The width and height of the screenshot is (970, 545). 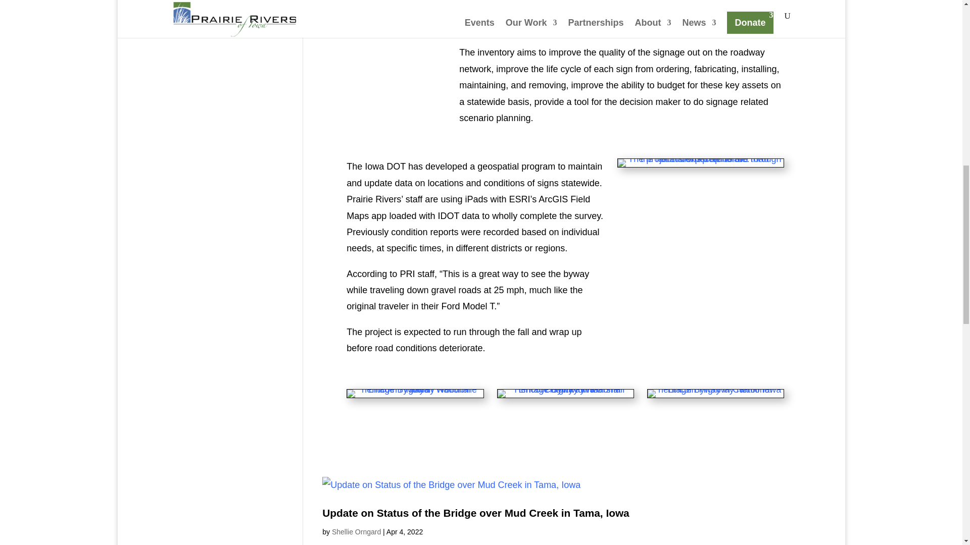 I want to click on Lincoln Highway National Heritage Byway in Woodbine Iowa, so click(x=415, y=394).